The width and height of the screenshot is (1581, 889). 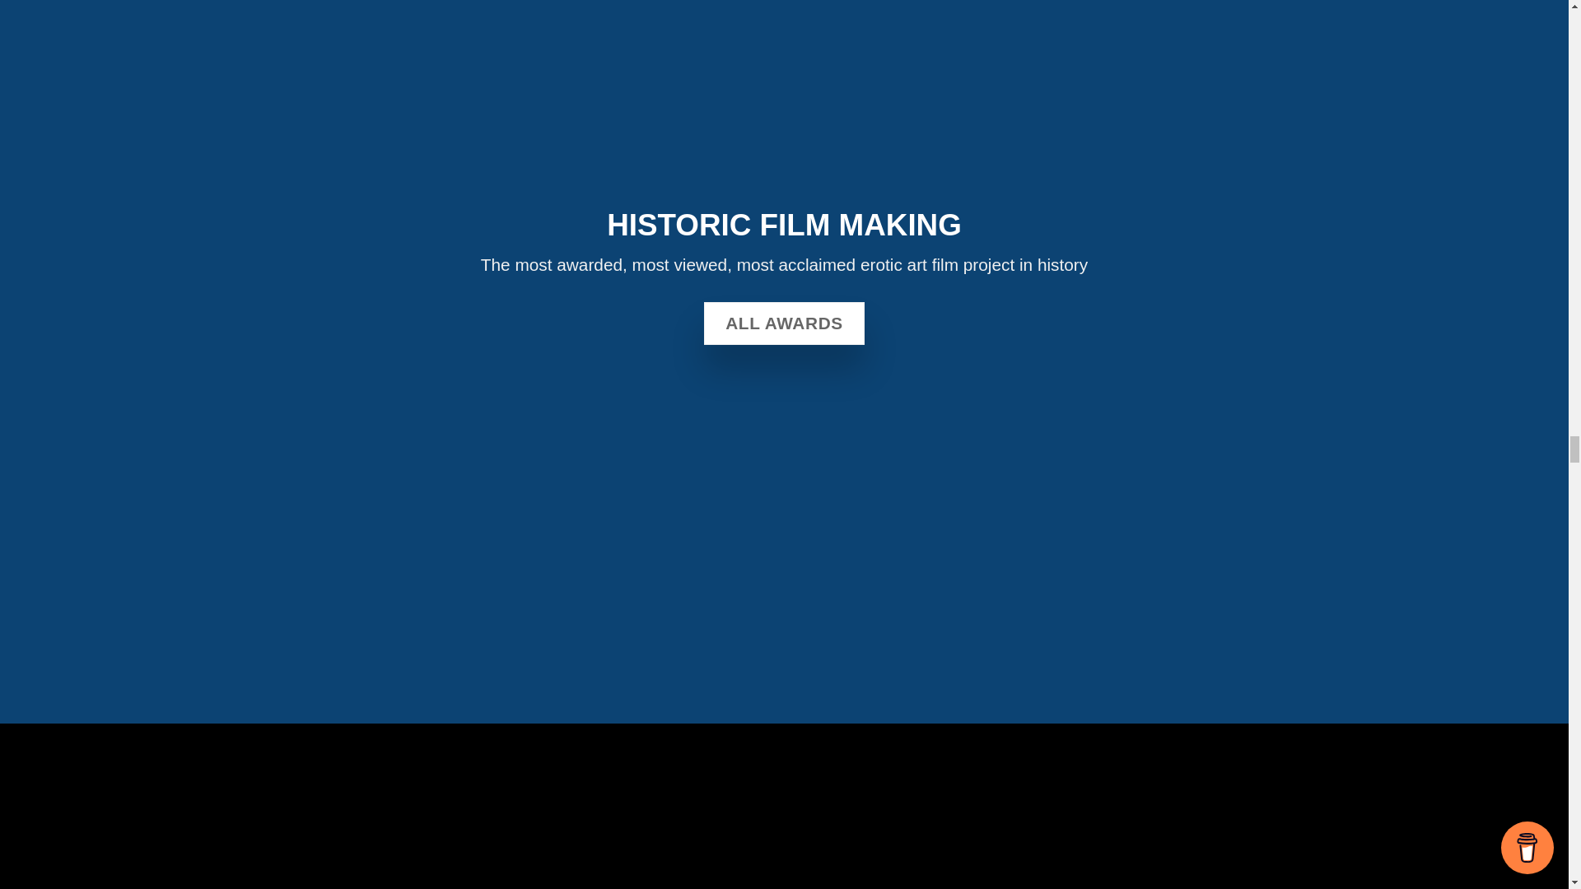 What do you see at coordinates (893, 263) in the screenshot?
I see `erotic art` at bounding box center [893, 263].